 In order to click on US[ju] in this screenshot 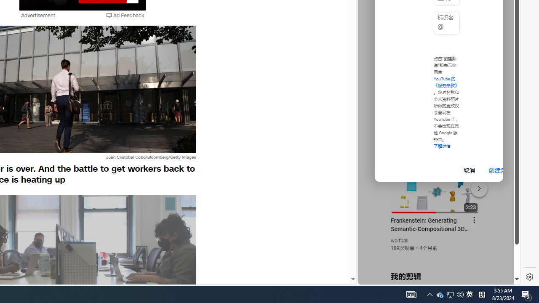, I will do `click(387, 278)`.